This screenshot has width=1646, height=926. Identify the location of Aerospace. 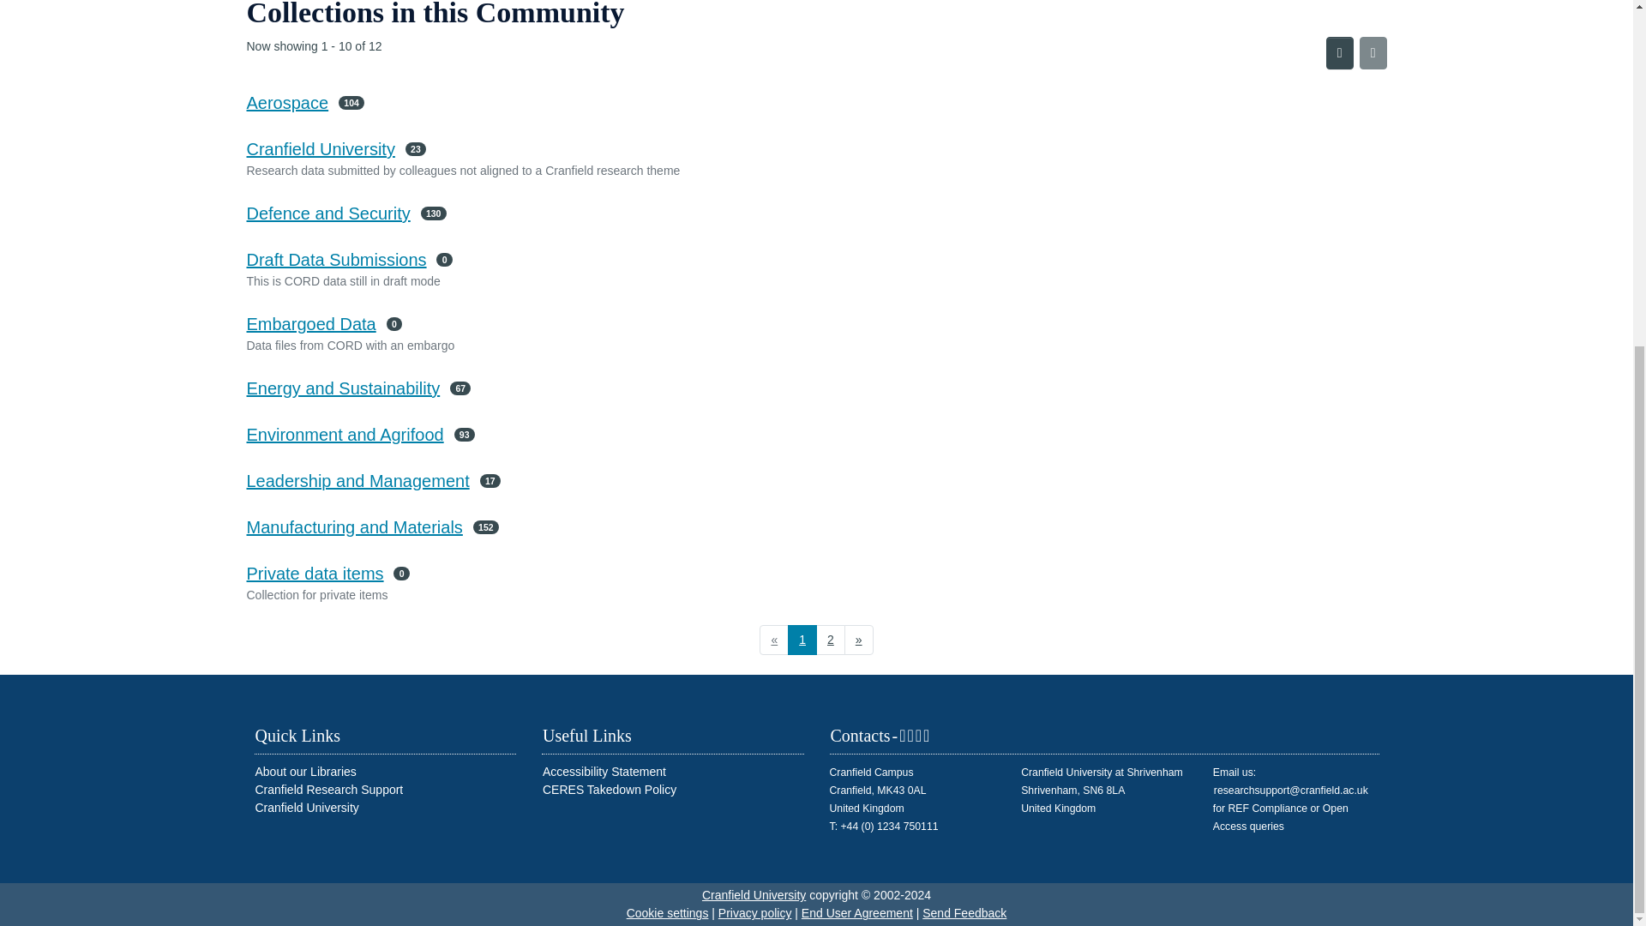
(288, 103).